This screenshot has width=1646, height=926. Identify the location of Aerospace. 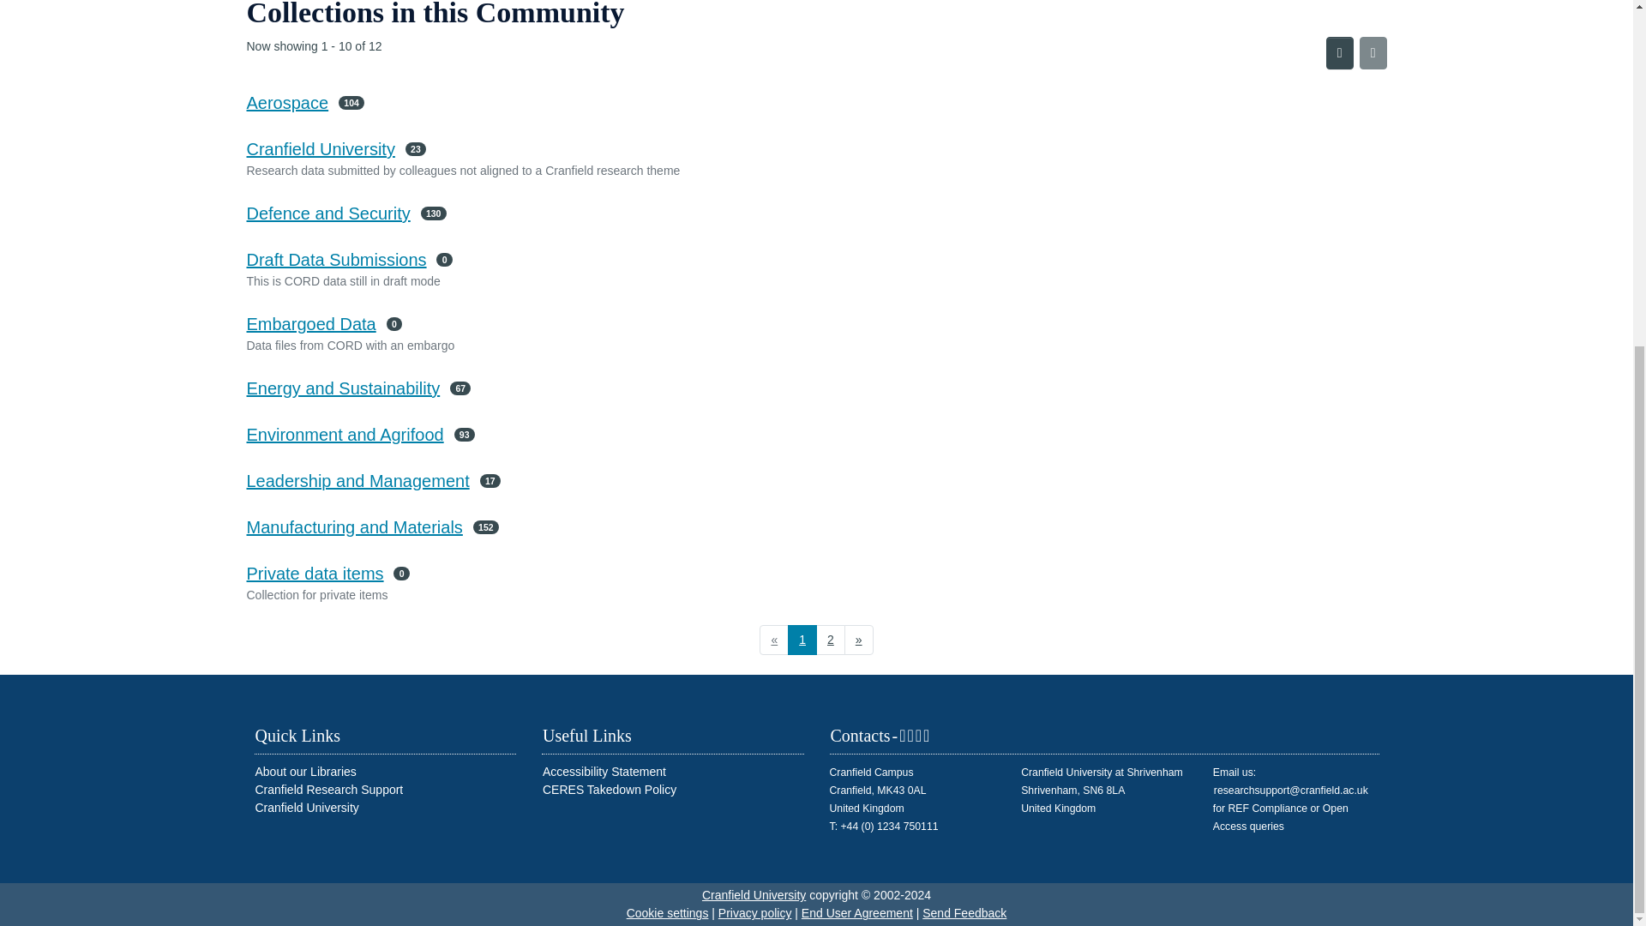
(288, 103).